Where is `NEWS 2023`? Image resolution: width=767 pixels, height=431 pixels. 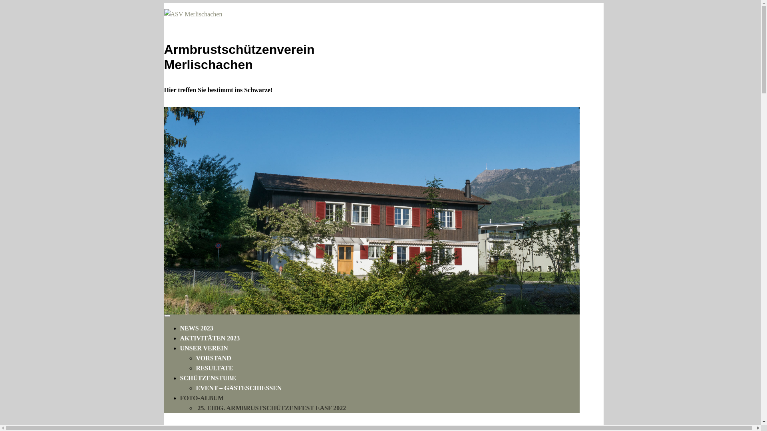 NEWS 2023 is located at coordinates (197, 328).